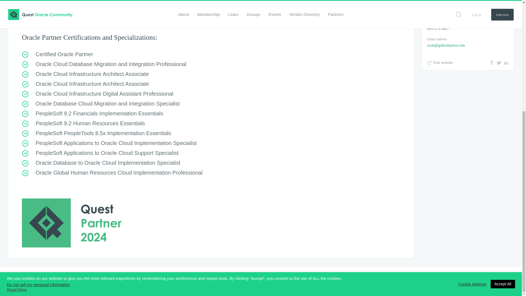  What do you see at coordinates (16, 114) in the screenshot?
I see `Read More` at bounding box center [16, 114].